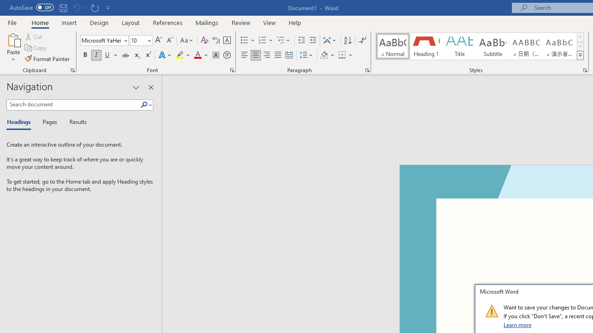  Describe the element at coordinates (232, 70) in the screenshot. I see `Font...` at that location.